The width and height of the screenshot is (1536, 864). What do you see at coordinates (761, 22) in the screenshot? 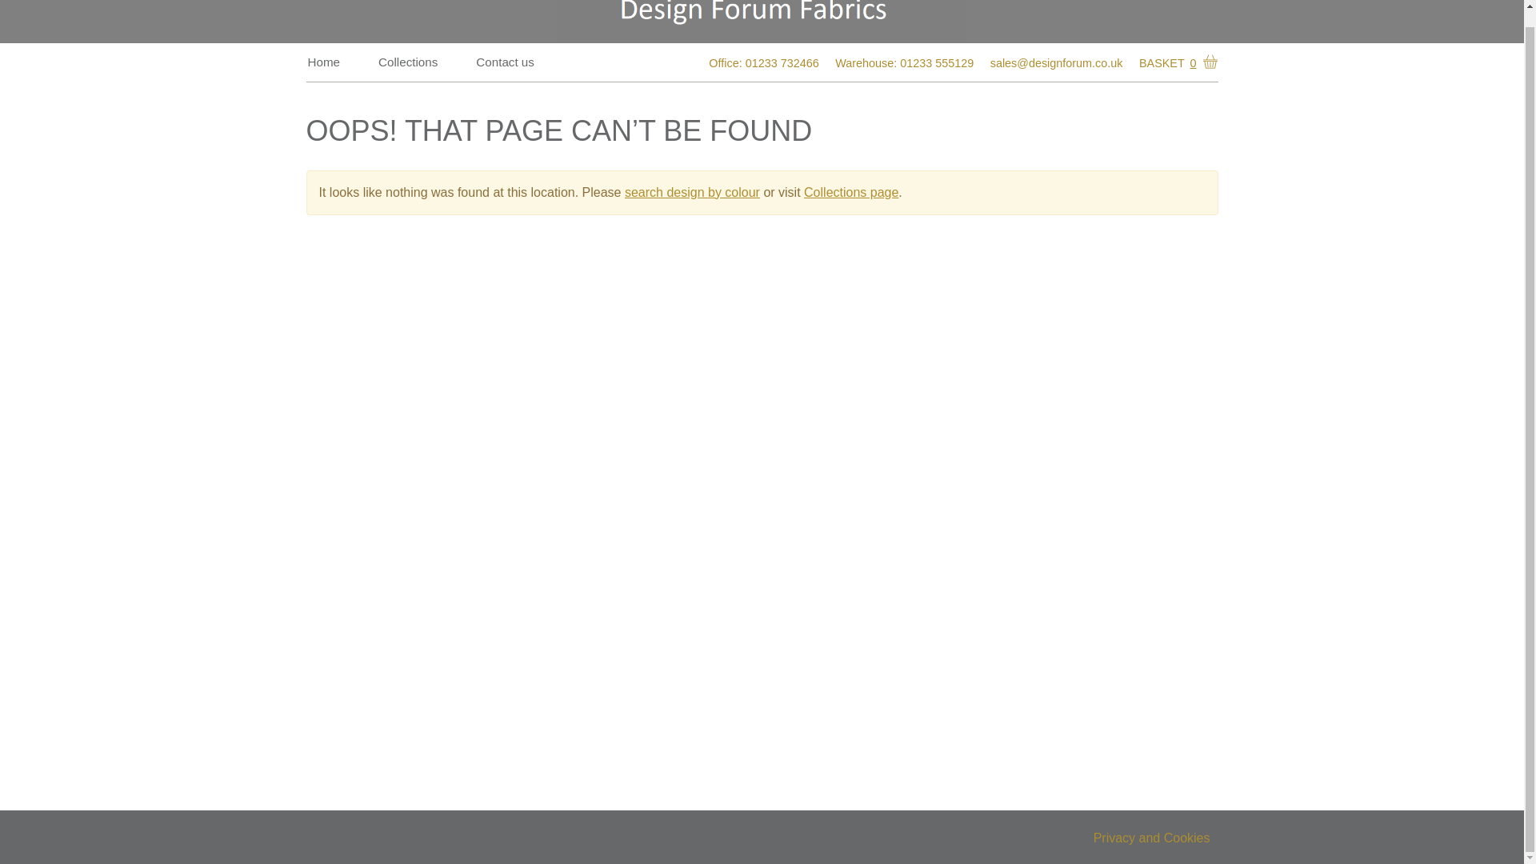
I see `Design Forum` at bounding box center [761, 22].